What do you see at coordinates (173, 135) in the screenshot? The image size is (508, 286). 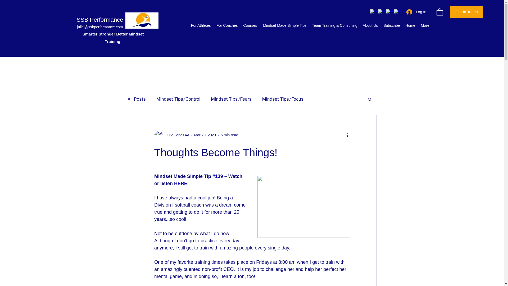 I see `Julie Jones` at bounding box center [173, 135].